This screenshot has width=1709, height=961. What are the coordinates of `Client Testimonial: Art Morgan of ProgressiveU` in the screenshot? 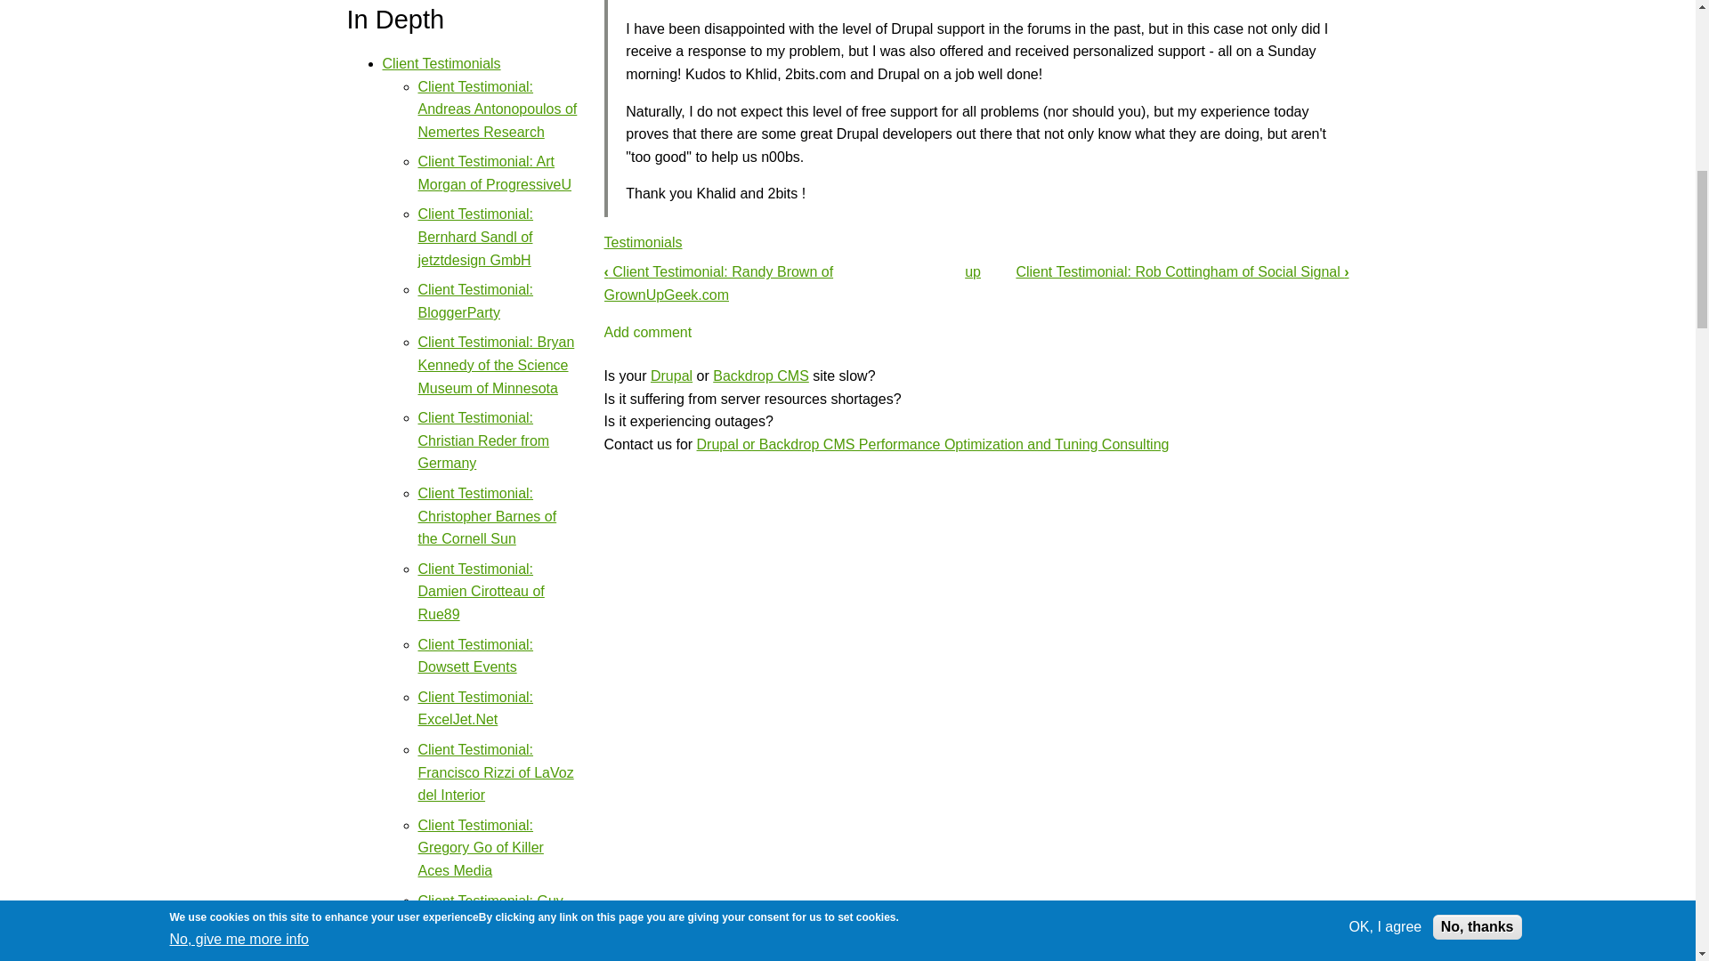 It's located at (495, 173).